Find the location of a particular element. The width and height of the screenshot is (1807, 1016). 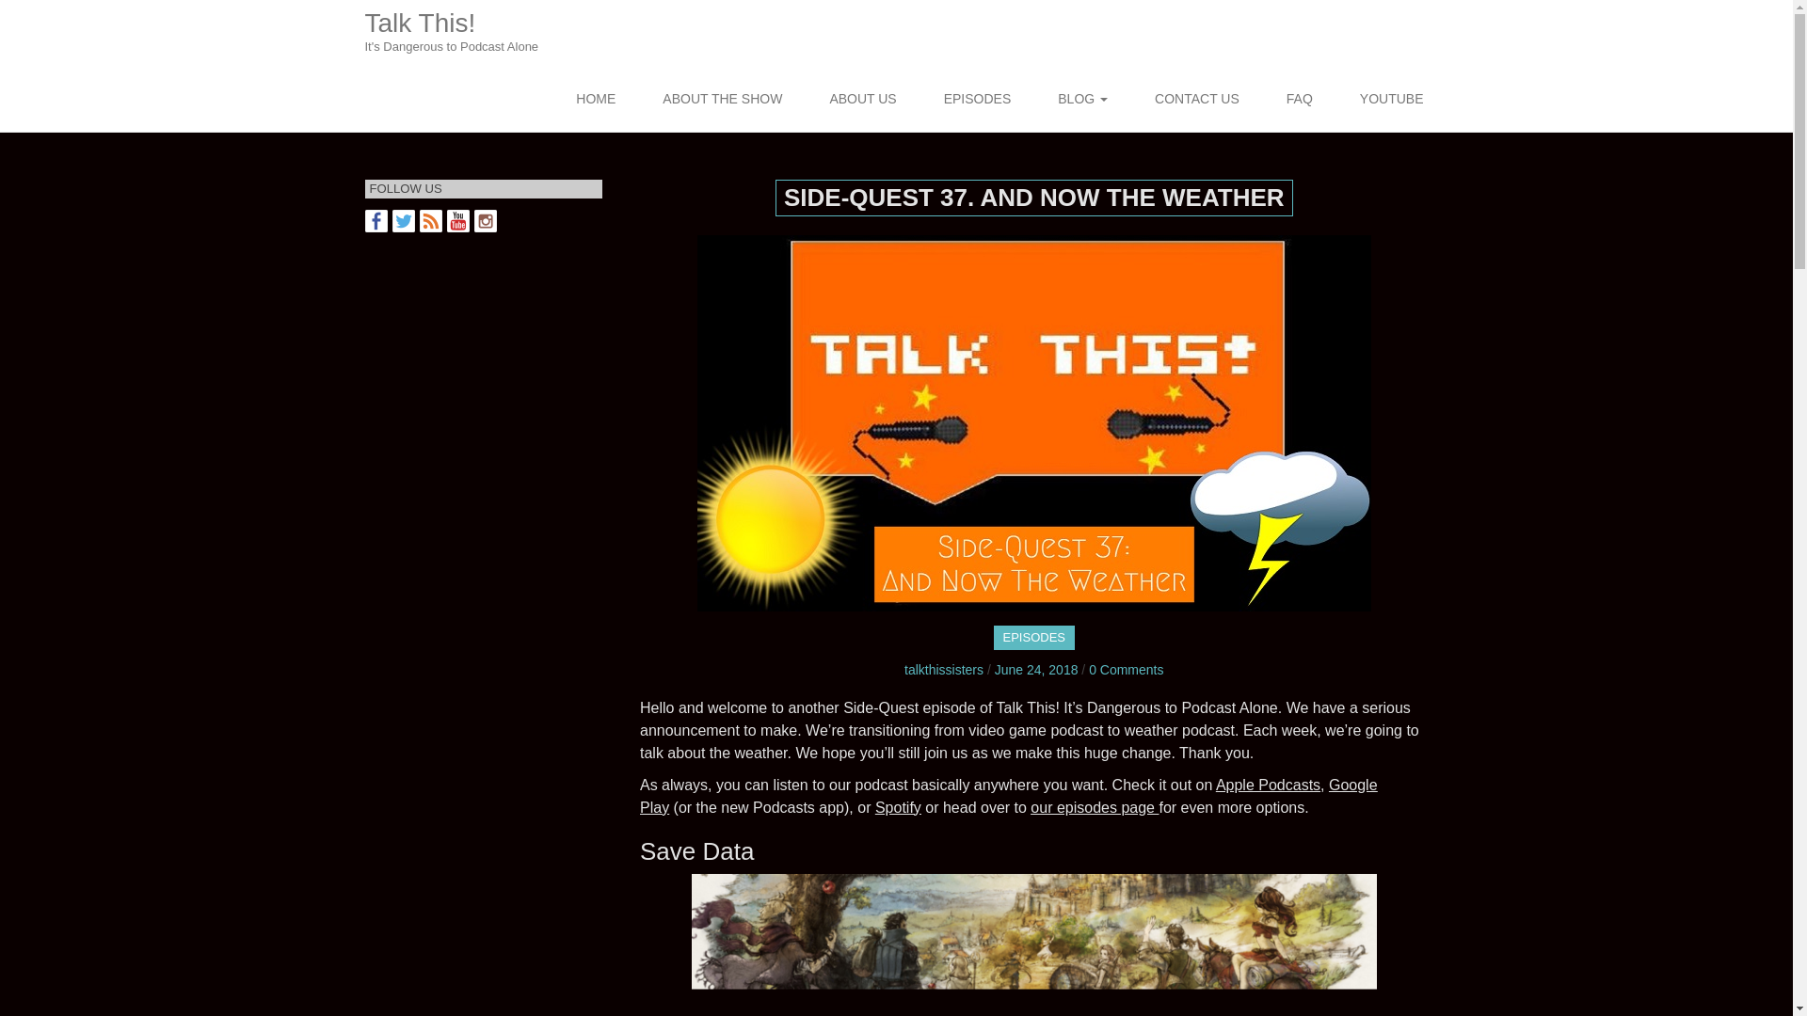

EPISODES is located at coordinates (1391, 101).